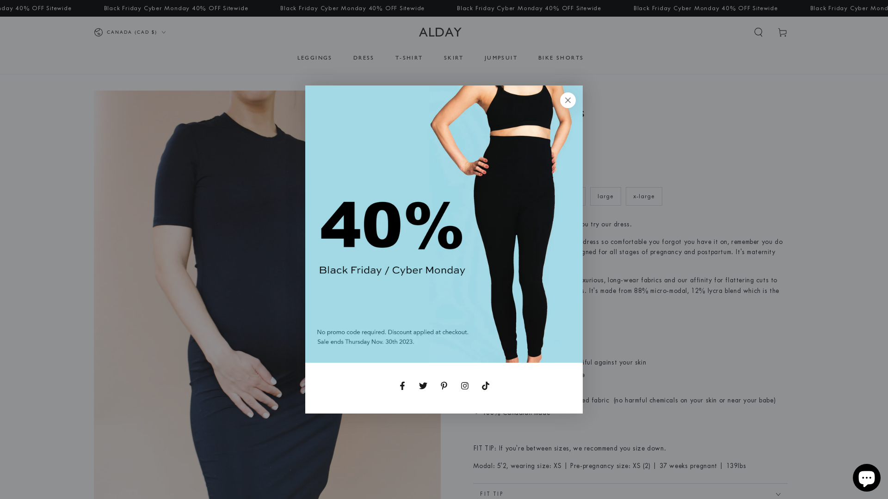 The height and width of the screenshot is (499, 888). Describe the element at coordinates (440, 32) in the screenshot. I see `ALDAY` at that location.